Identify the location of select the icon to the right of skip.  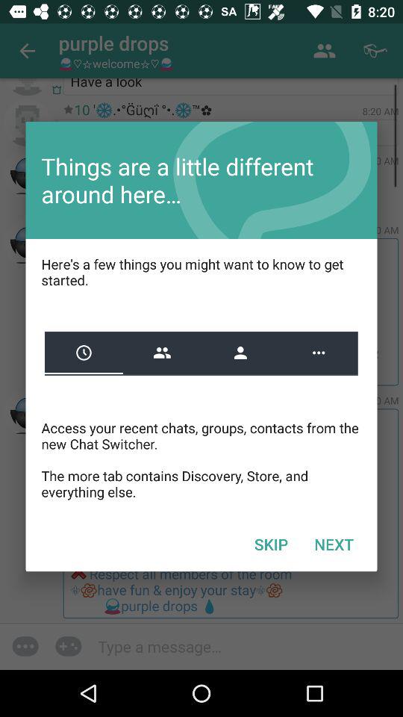
(334, 544).